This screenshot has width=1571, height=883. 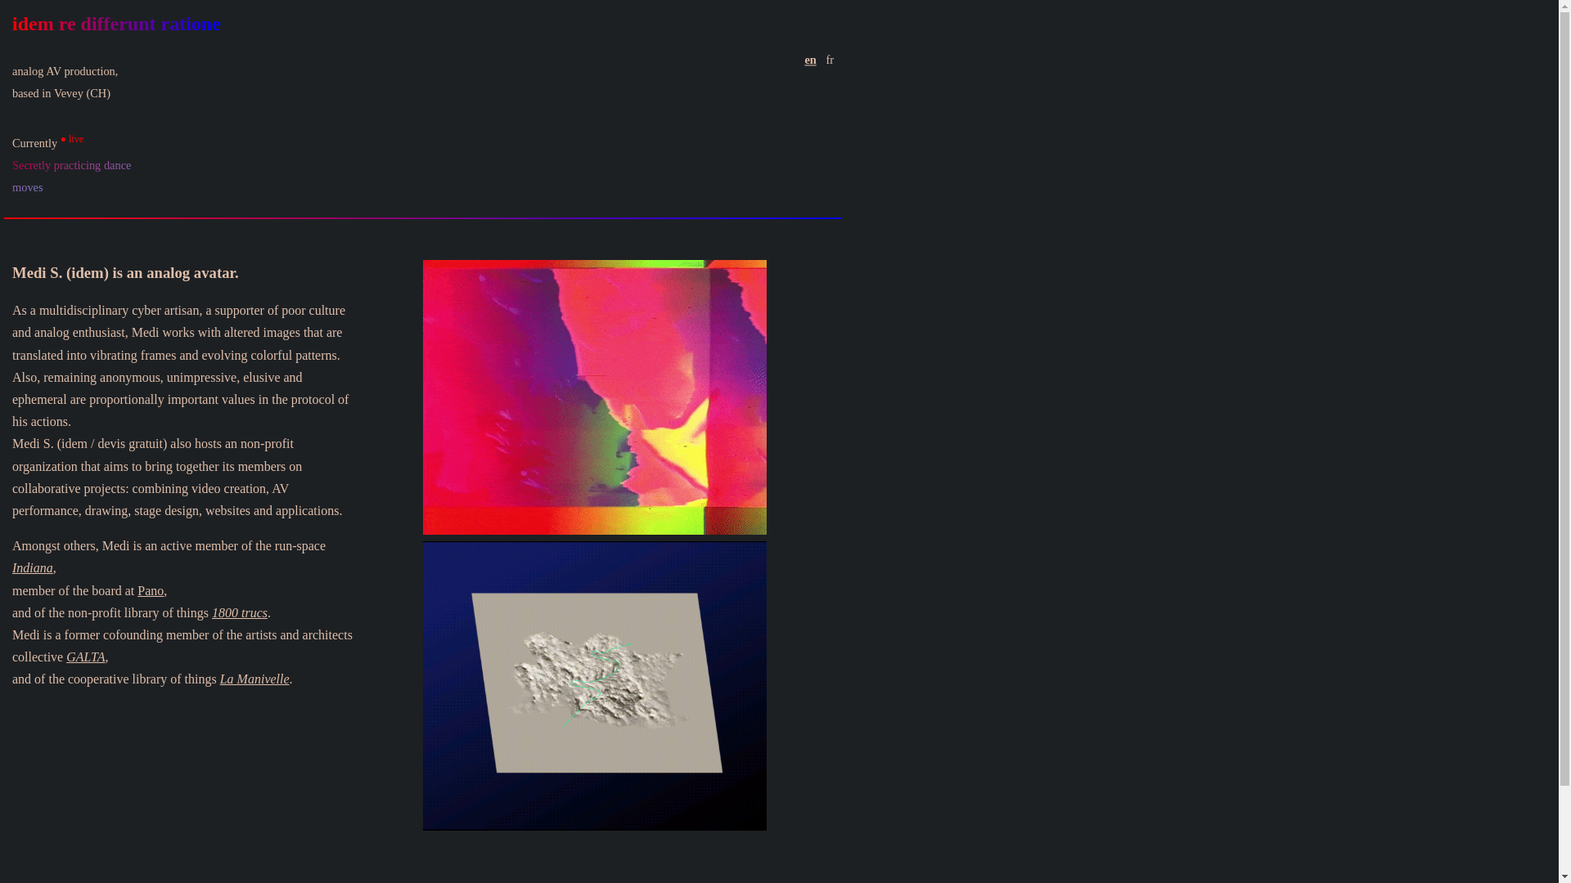 What do you see at coordinates (254, 679) in the screenshot?
I see `La Manivelle` at bounding box center [254, 679].